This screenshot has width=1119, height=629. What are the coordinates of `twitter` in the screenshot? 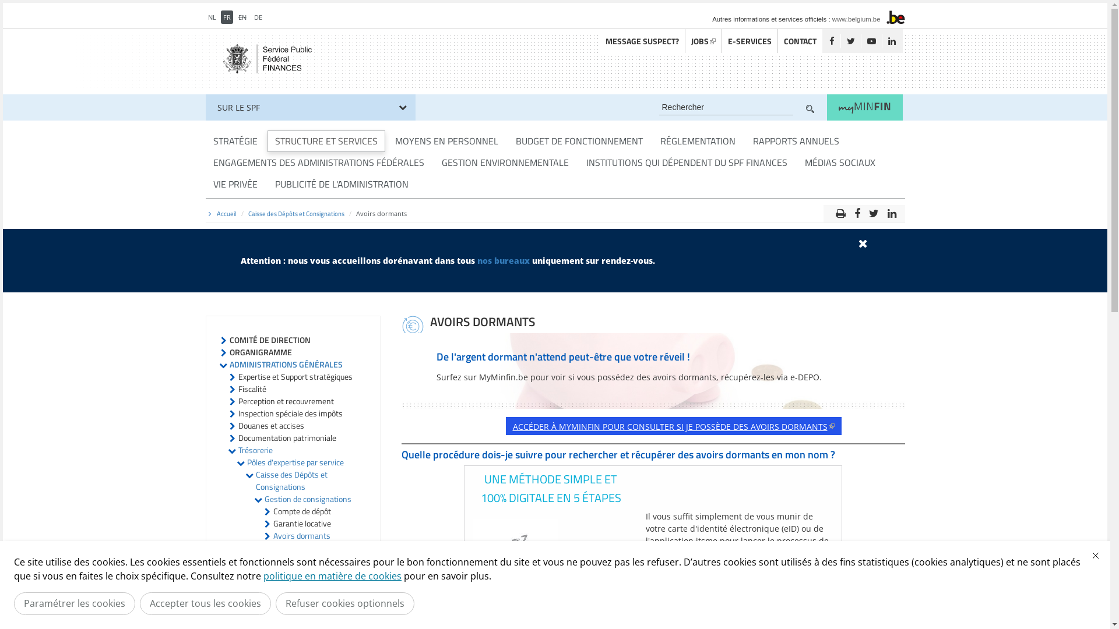 It's located at (874, 211).